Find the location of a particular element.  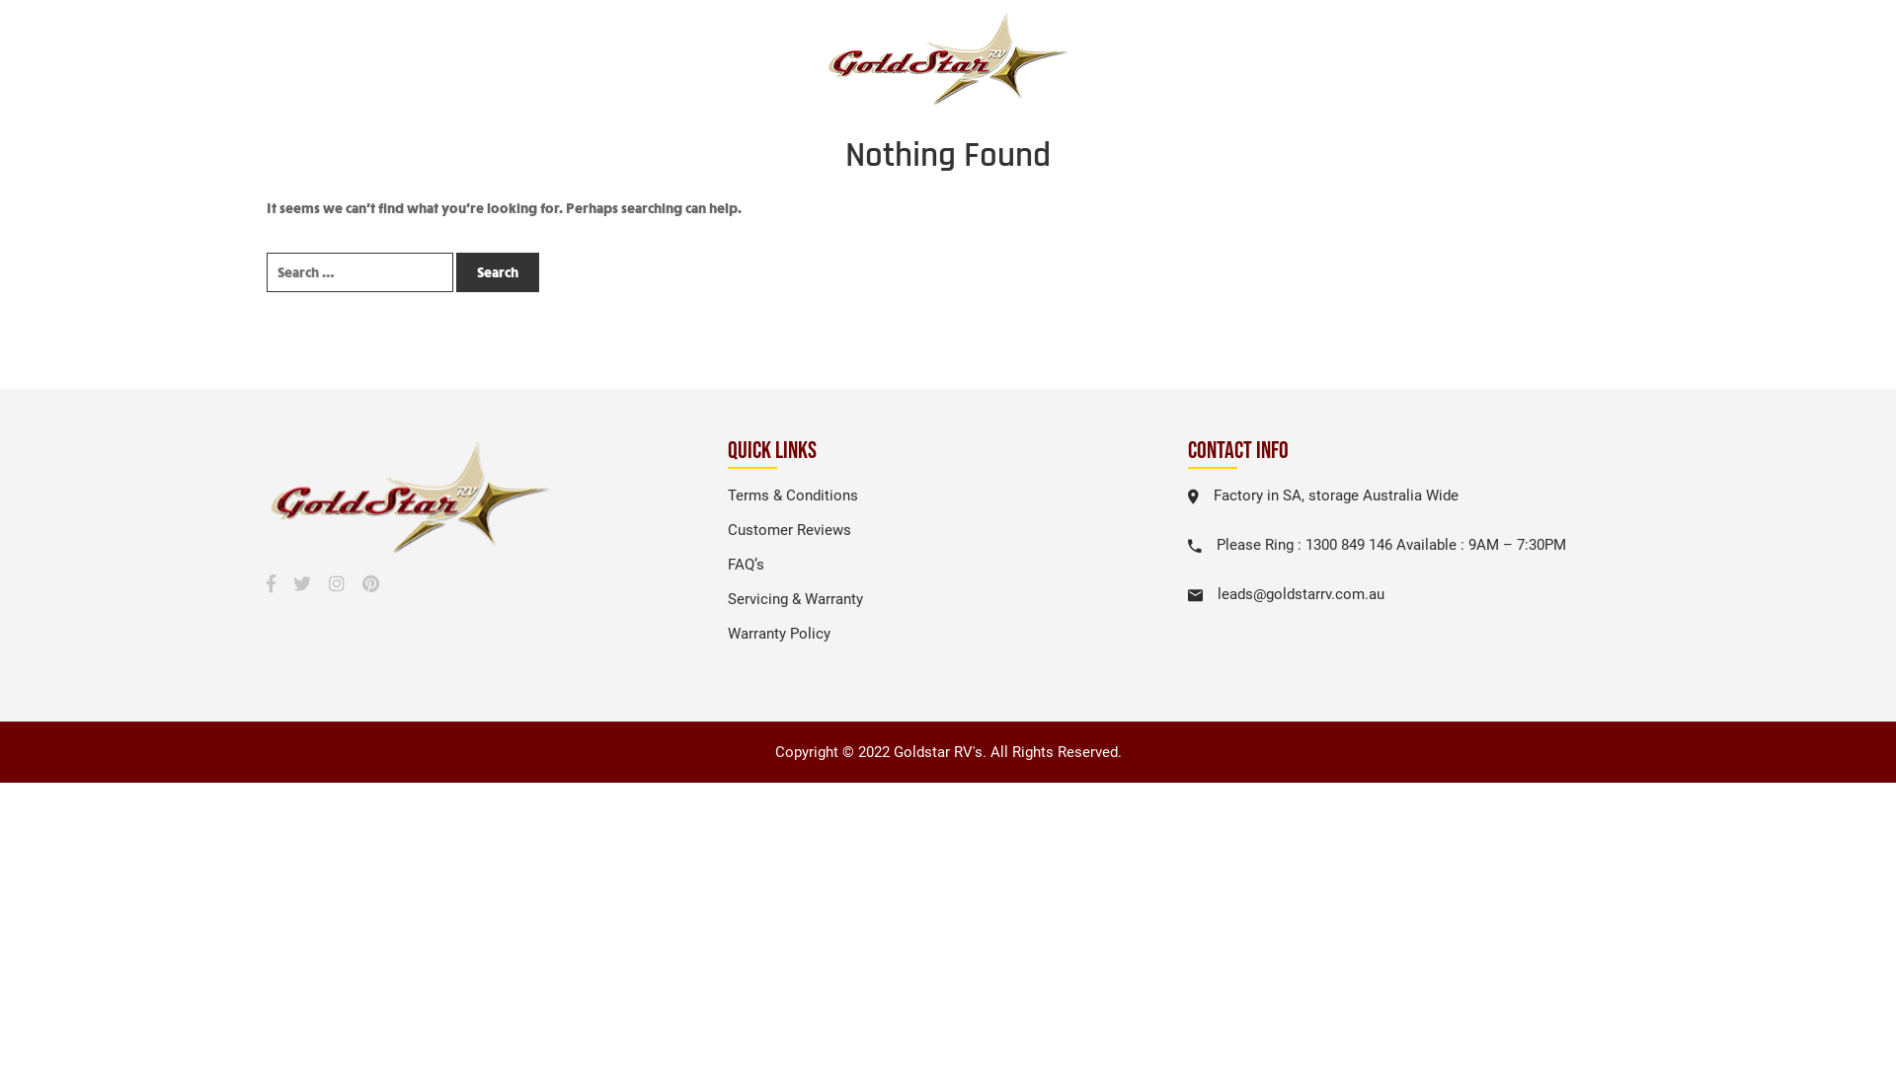

Terms & Conditions is located at coordinates (793, 495).